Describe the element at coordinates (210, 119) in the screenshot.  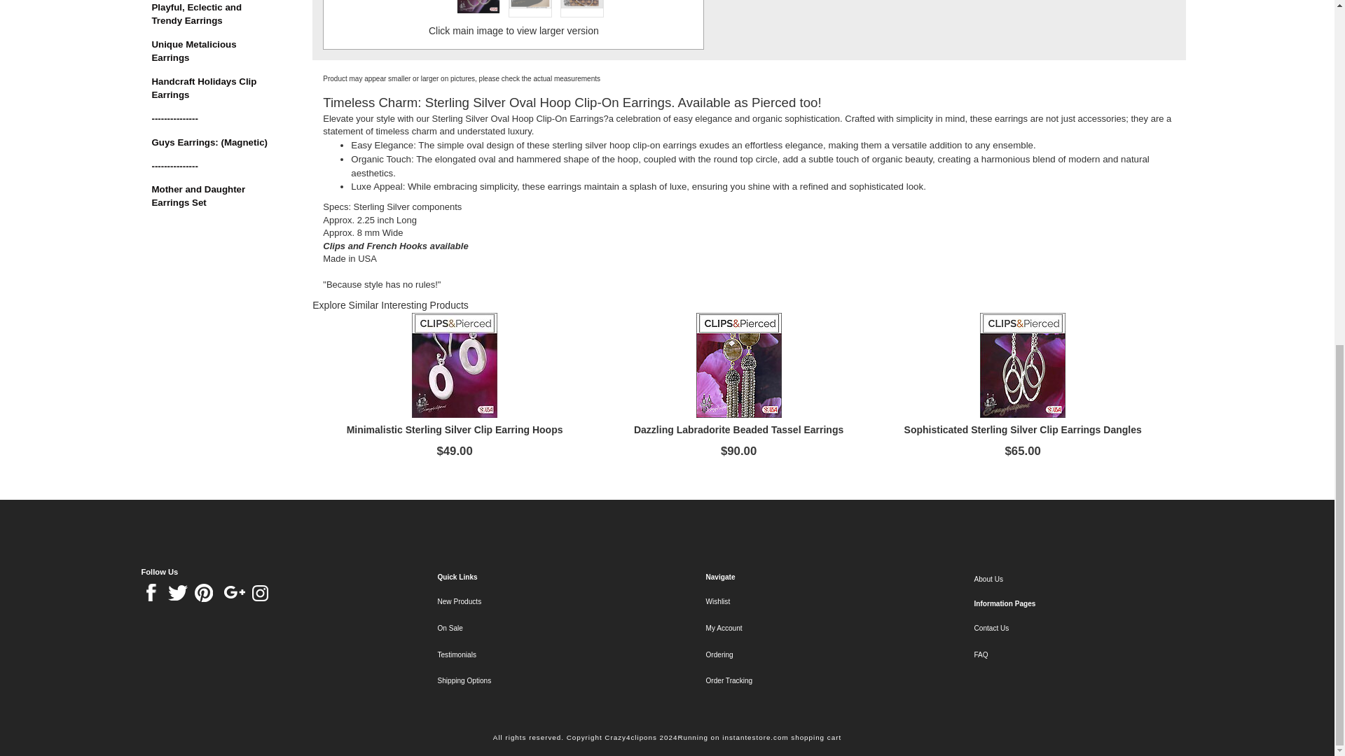
I see `---------------` at that location.